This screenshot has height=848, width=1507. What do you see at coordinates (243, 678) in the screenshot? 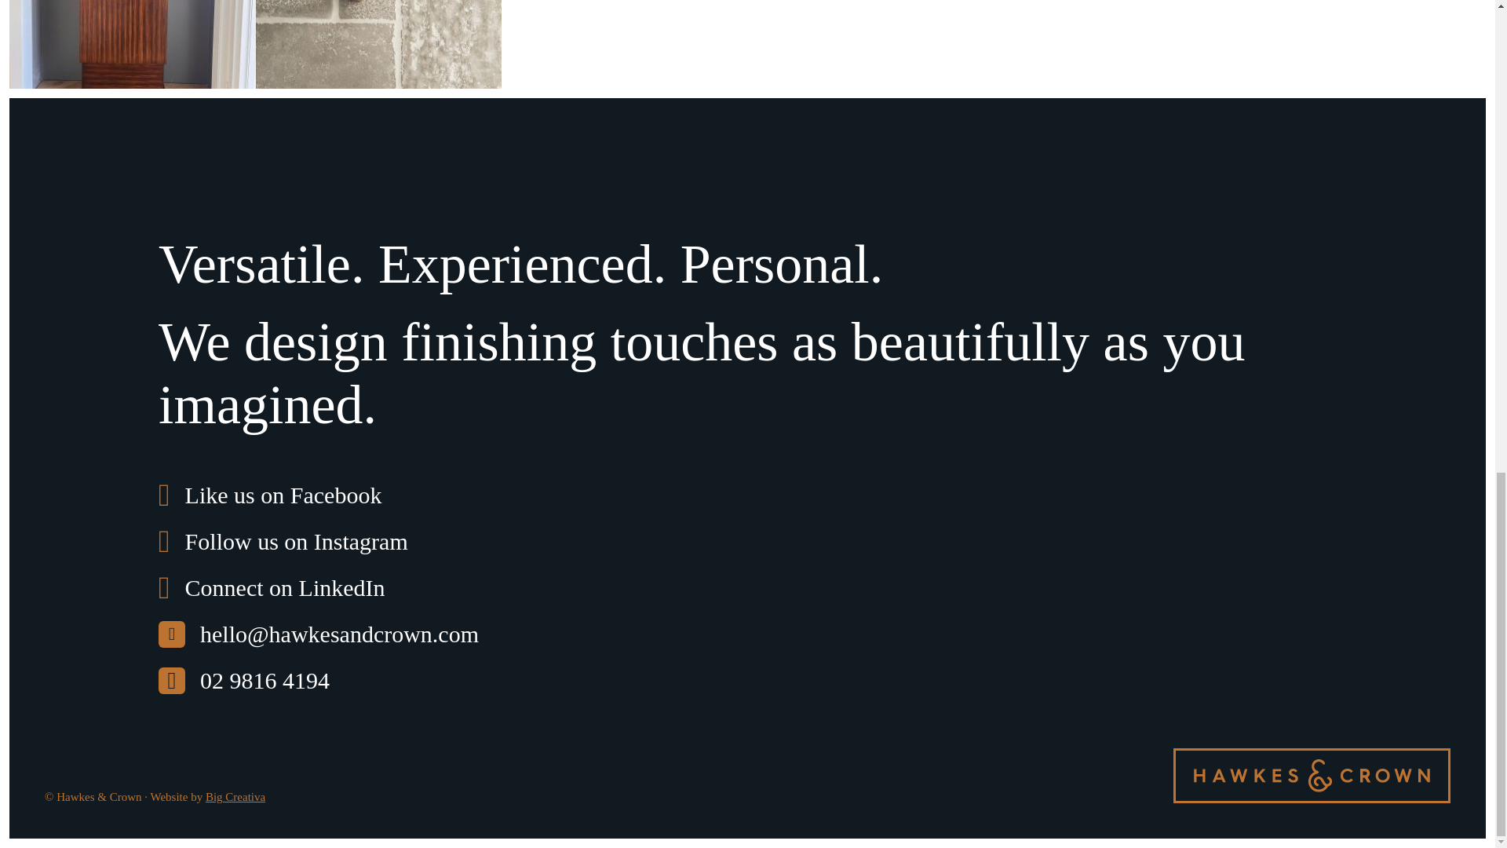
I see `02 9816 4194` at bounding box center [243, 678].